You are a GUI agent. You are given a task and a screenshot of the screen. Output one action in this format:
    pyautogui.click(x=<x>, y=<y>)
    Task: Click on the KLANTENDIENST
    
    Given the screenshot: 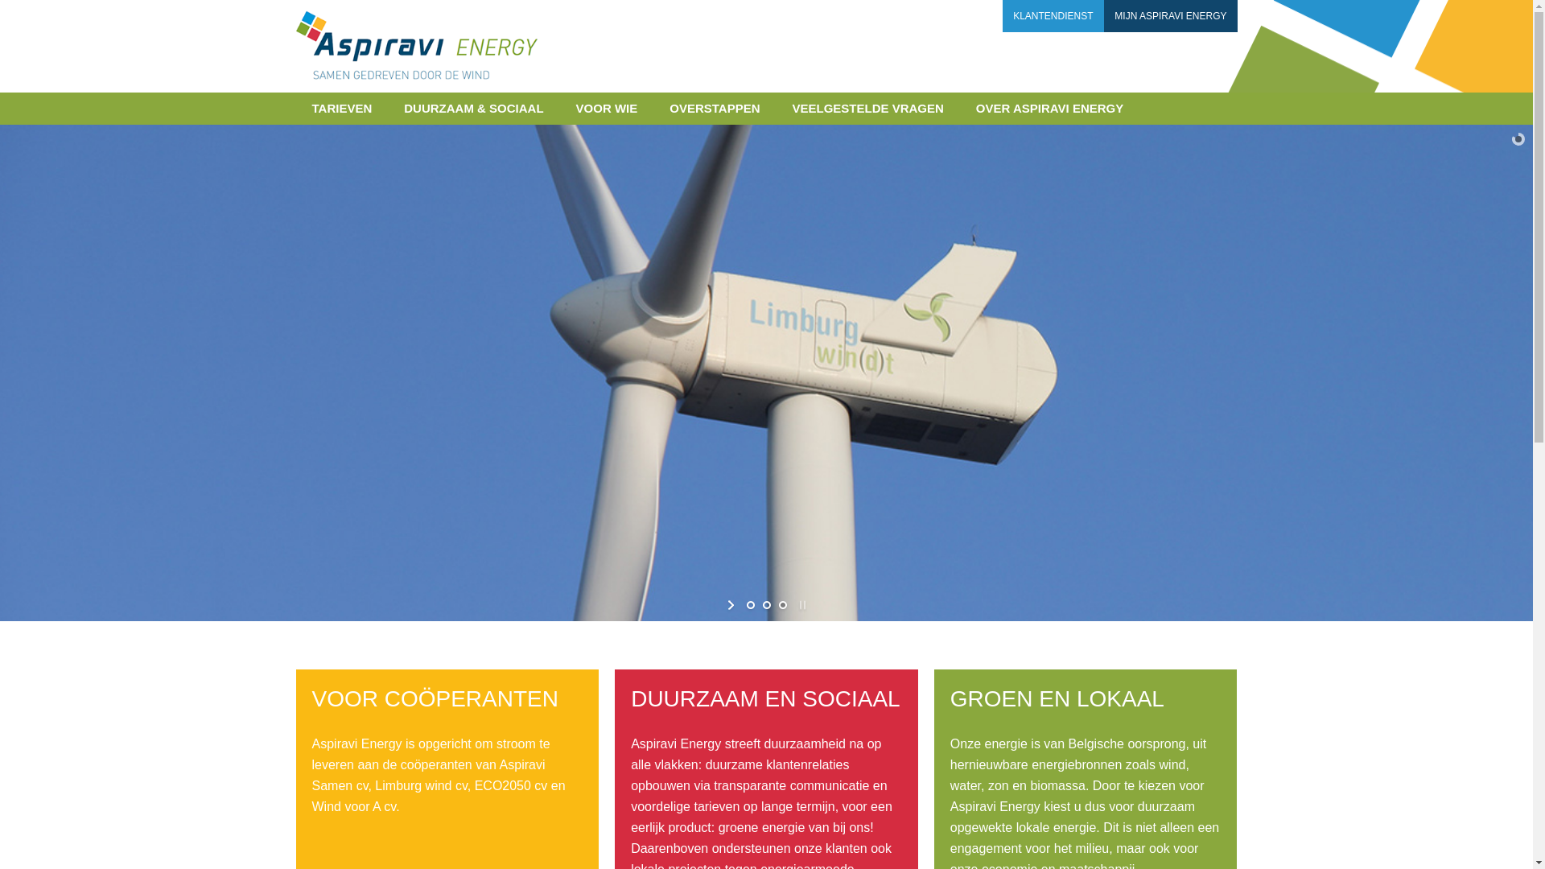 What is the action you would take?
    pyautogui.click(x=1053, y=16)
    